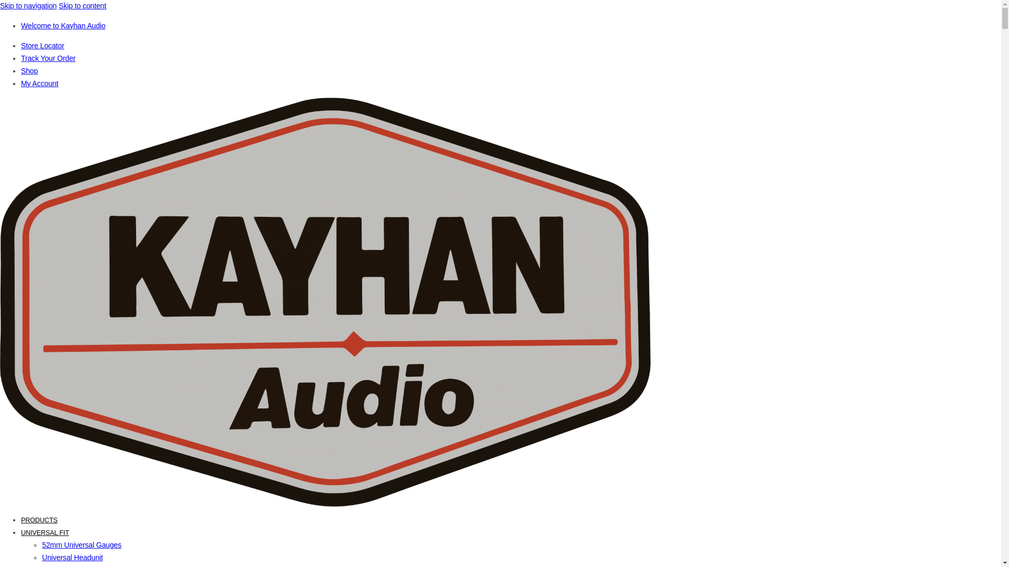  What do you see at coordinates (45, 533) in the screenshot?
I see `UNIVERSAL FIT` at bounding box center [45, 533].